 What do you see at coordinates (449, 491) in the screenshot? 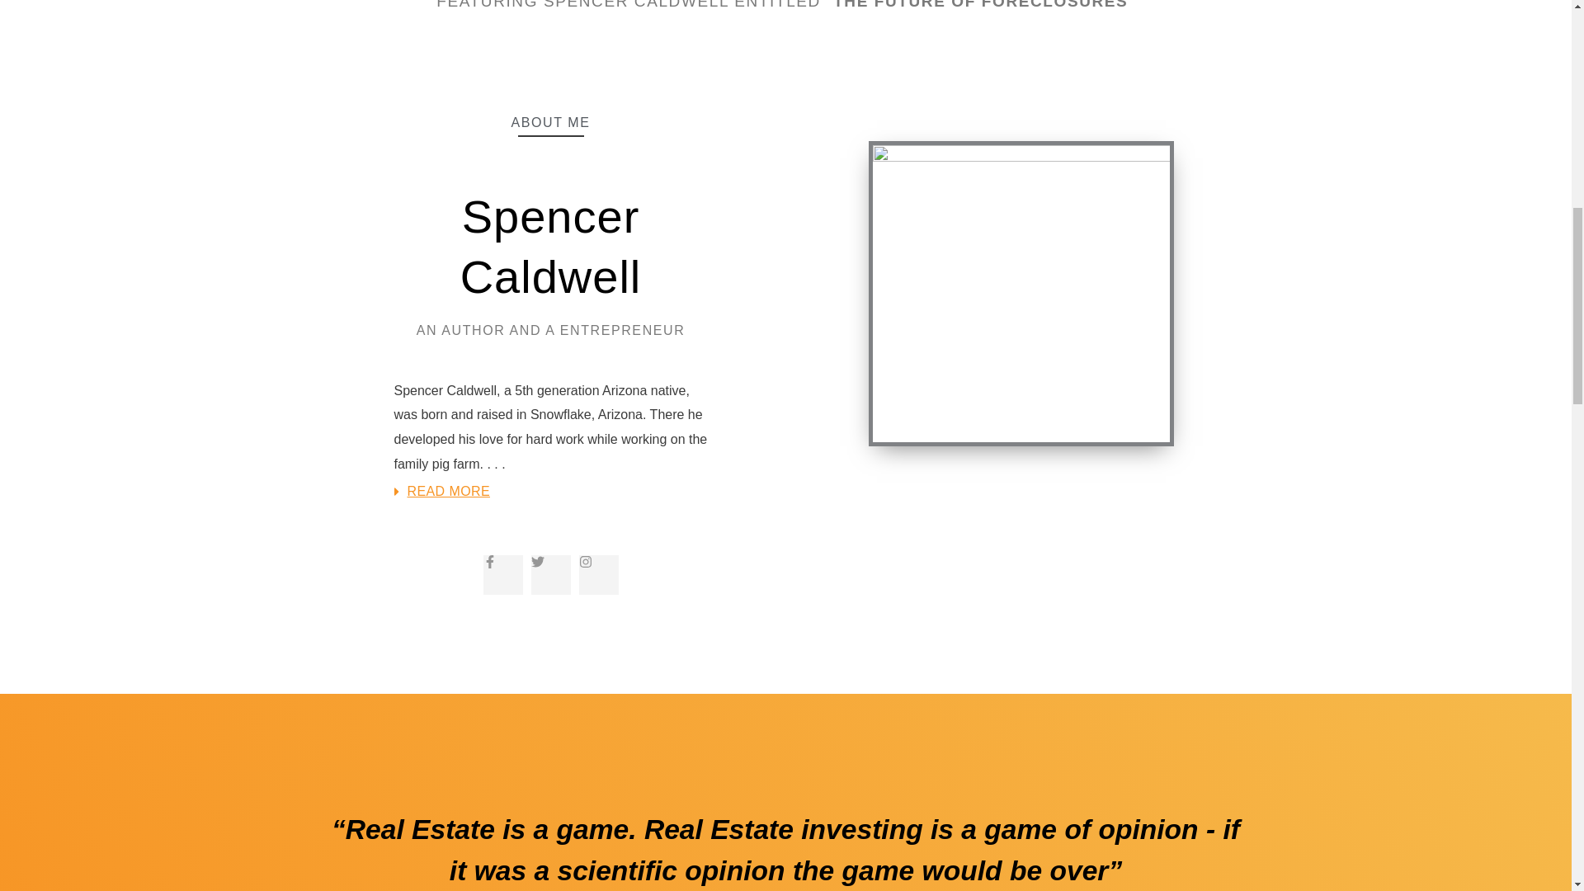
I see `READ MORE` at bounding box center [449, 491].